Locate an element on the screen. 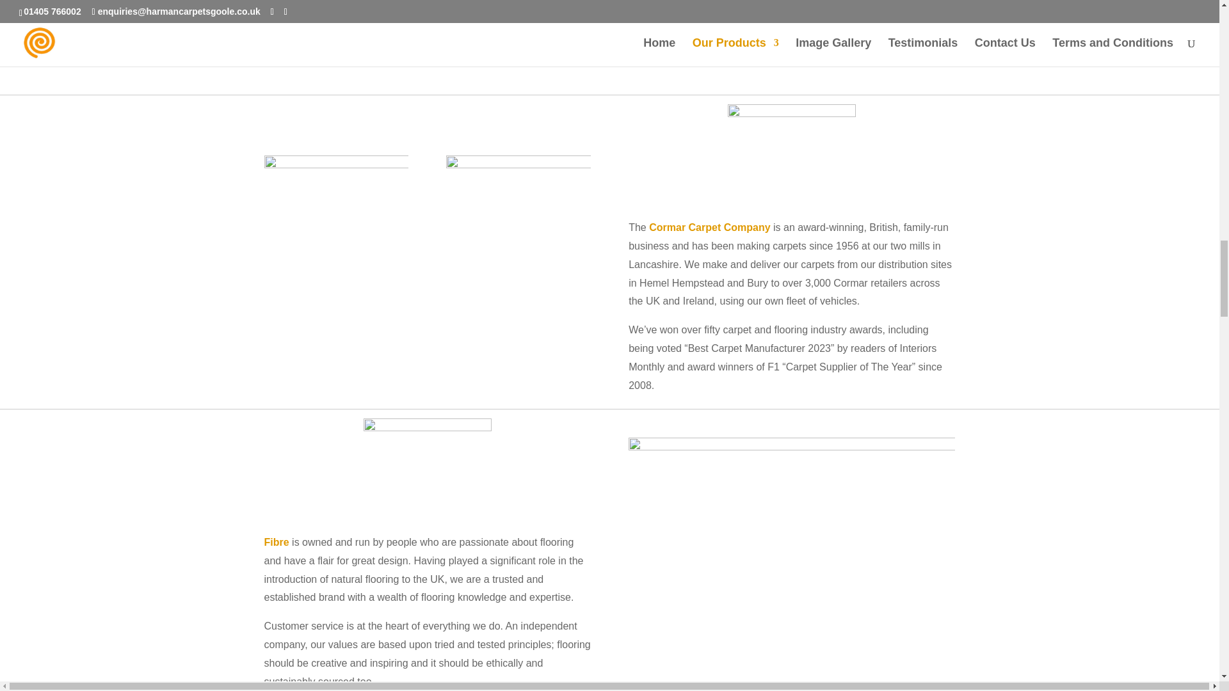 This screenshot has width=1229, height=691. Cormar Carpet Company is located at coordinates (709, 226).